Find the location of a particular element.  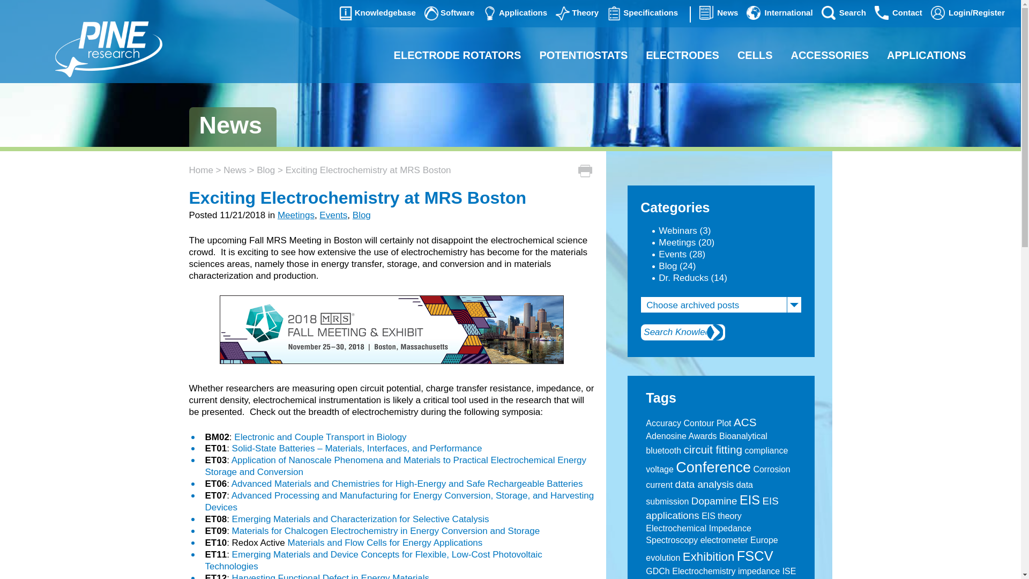

ELECTRODES is located at coordinates (683, 55).